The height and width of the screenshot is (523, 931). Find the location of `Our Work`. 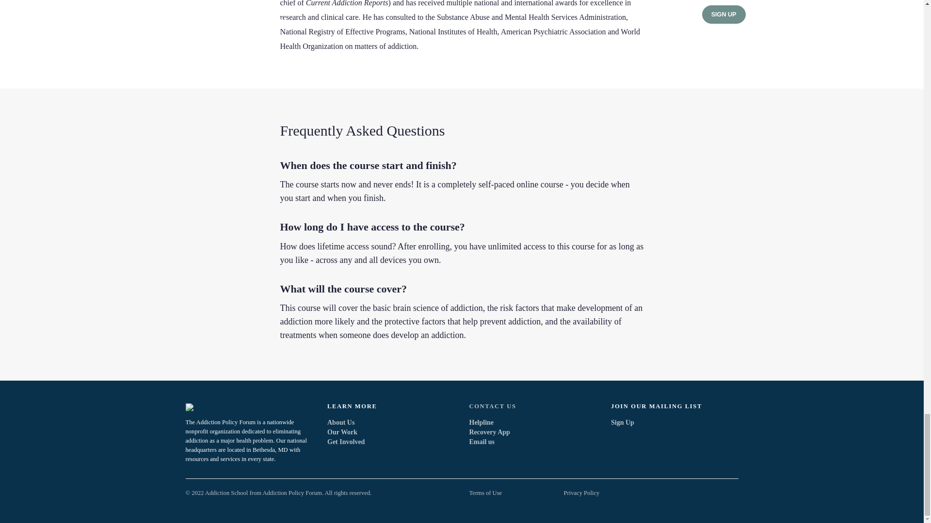

Our Work is located at coordinates (342, 432).